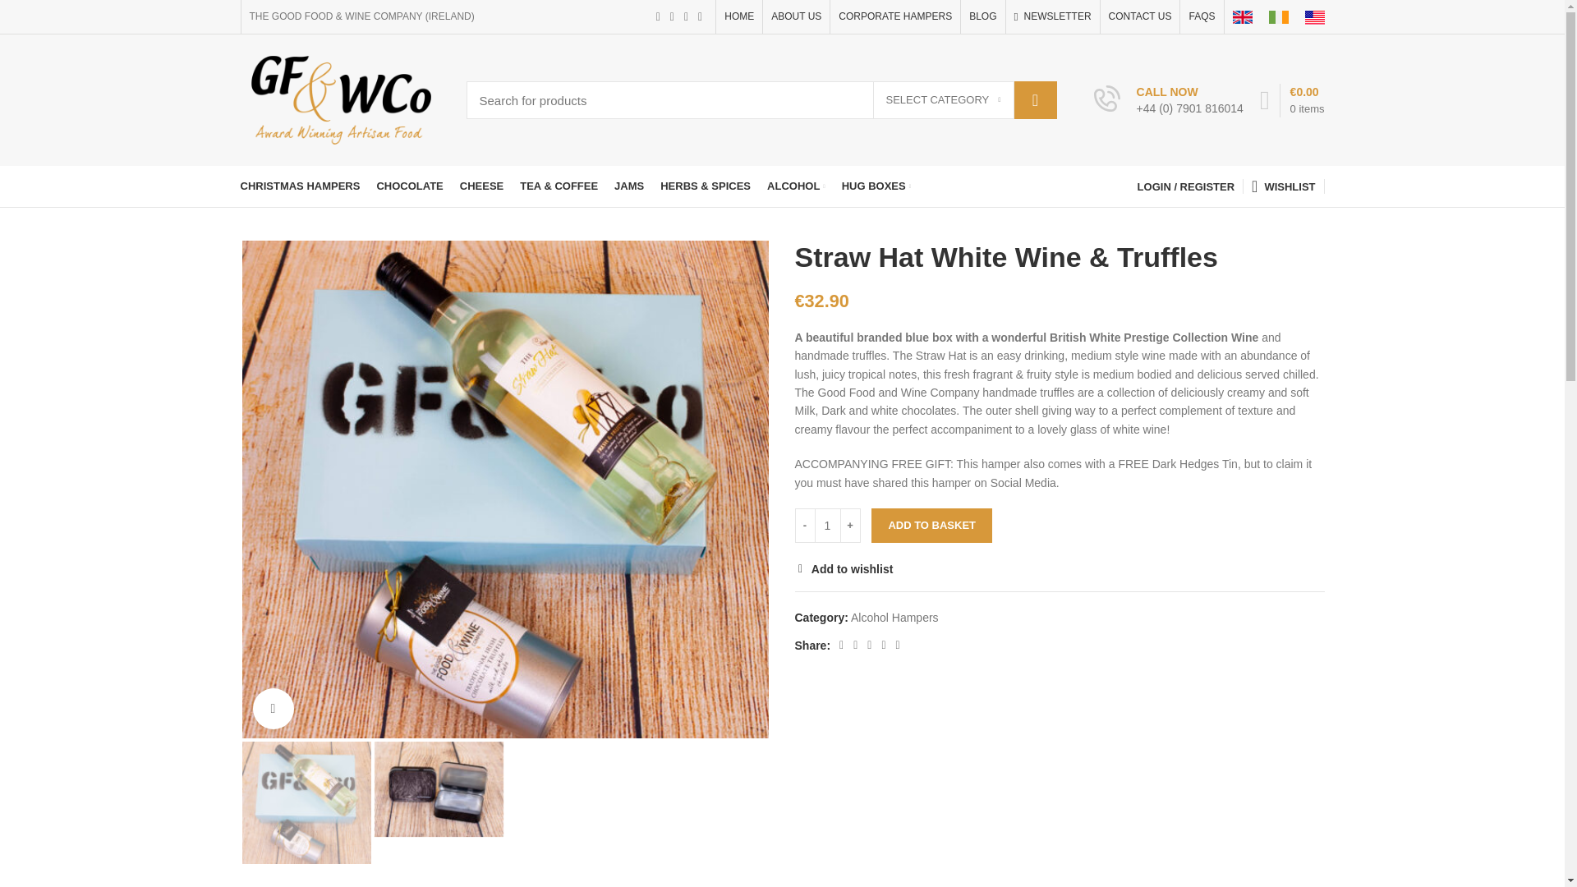 This screenshot has width=1577, height=887. Describe the element at coordinates (895, 16) in the screenshot. I see `CORPORATE HAMPERS` at that location.